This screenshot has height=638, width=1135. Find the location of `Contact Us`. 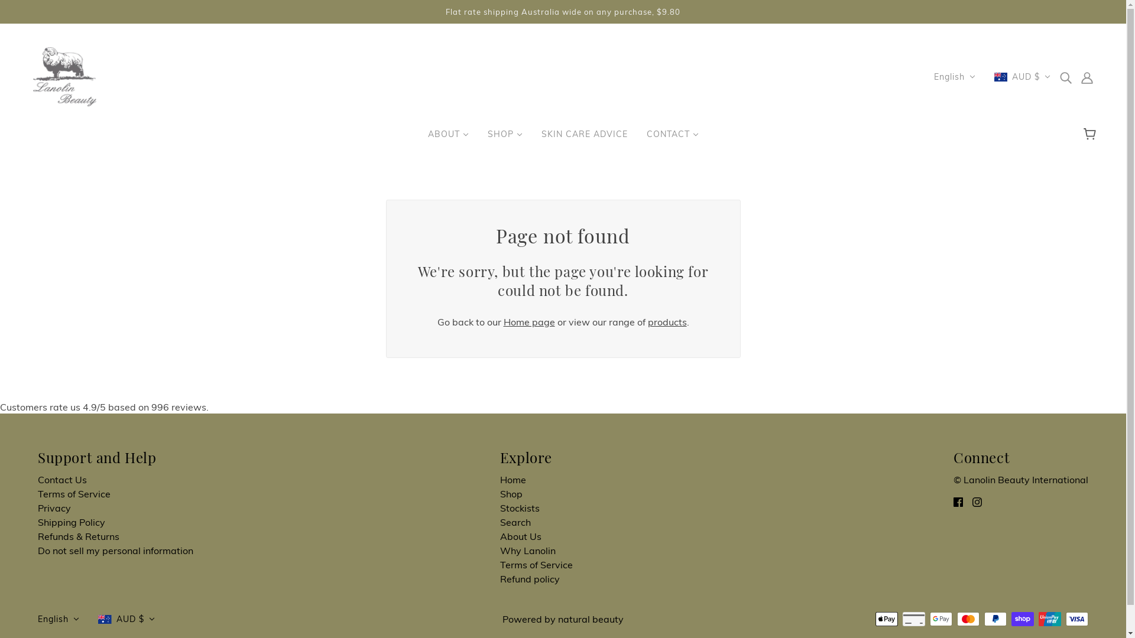

Contact Us is located at coordinates (63, 480).